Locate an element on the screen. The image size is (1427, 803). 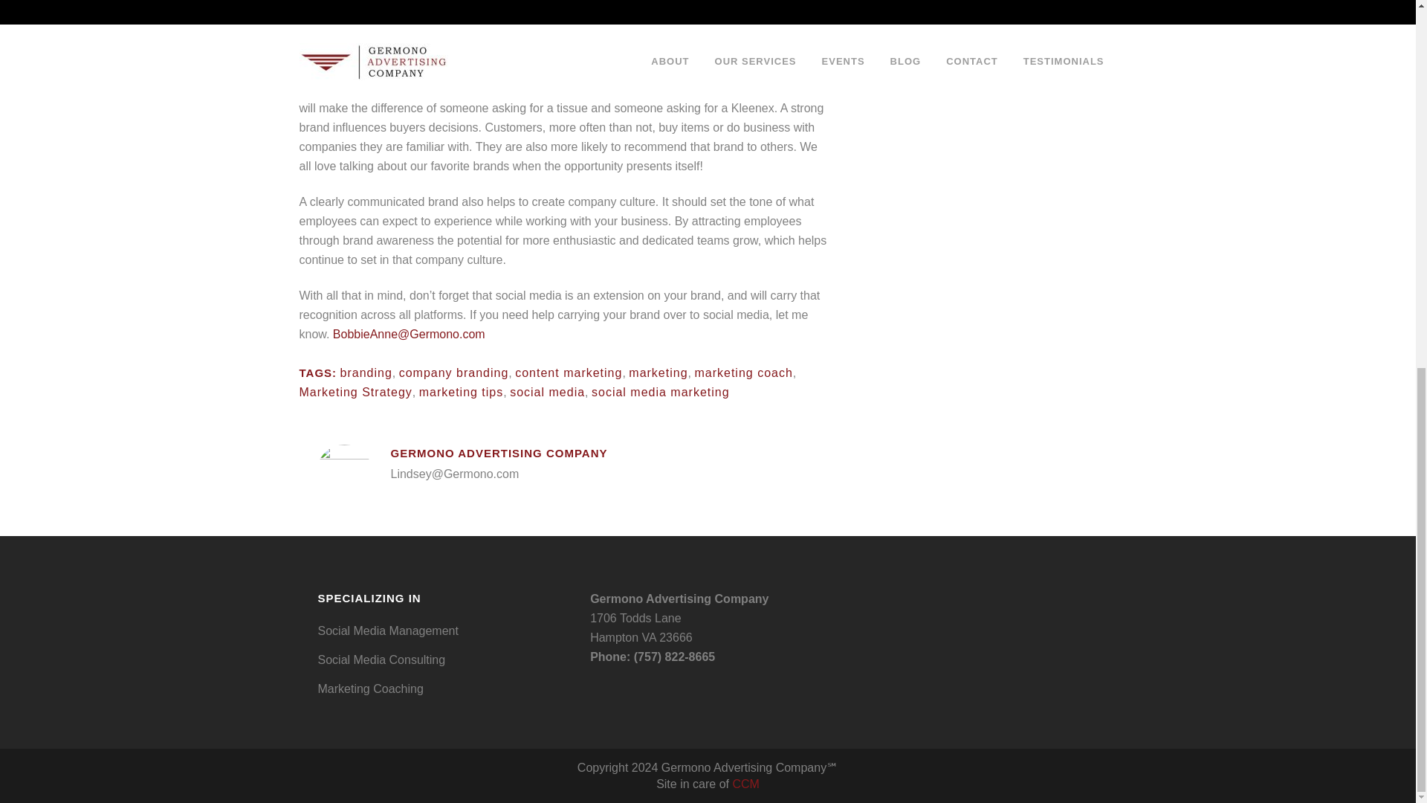
CCM is located at coordinates (745, 784).